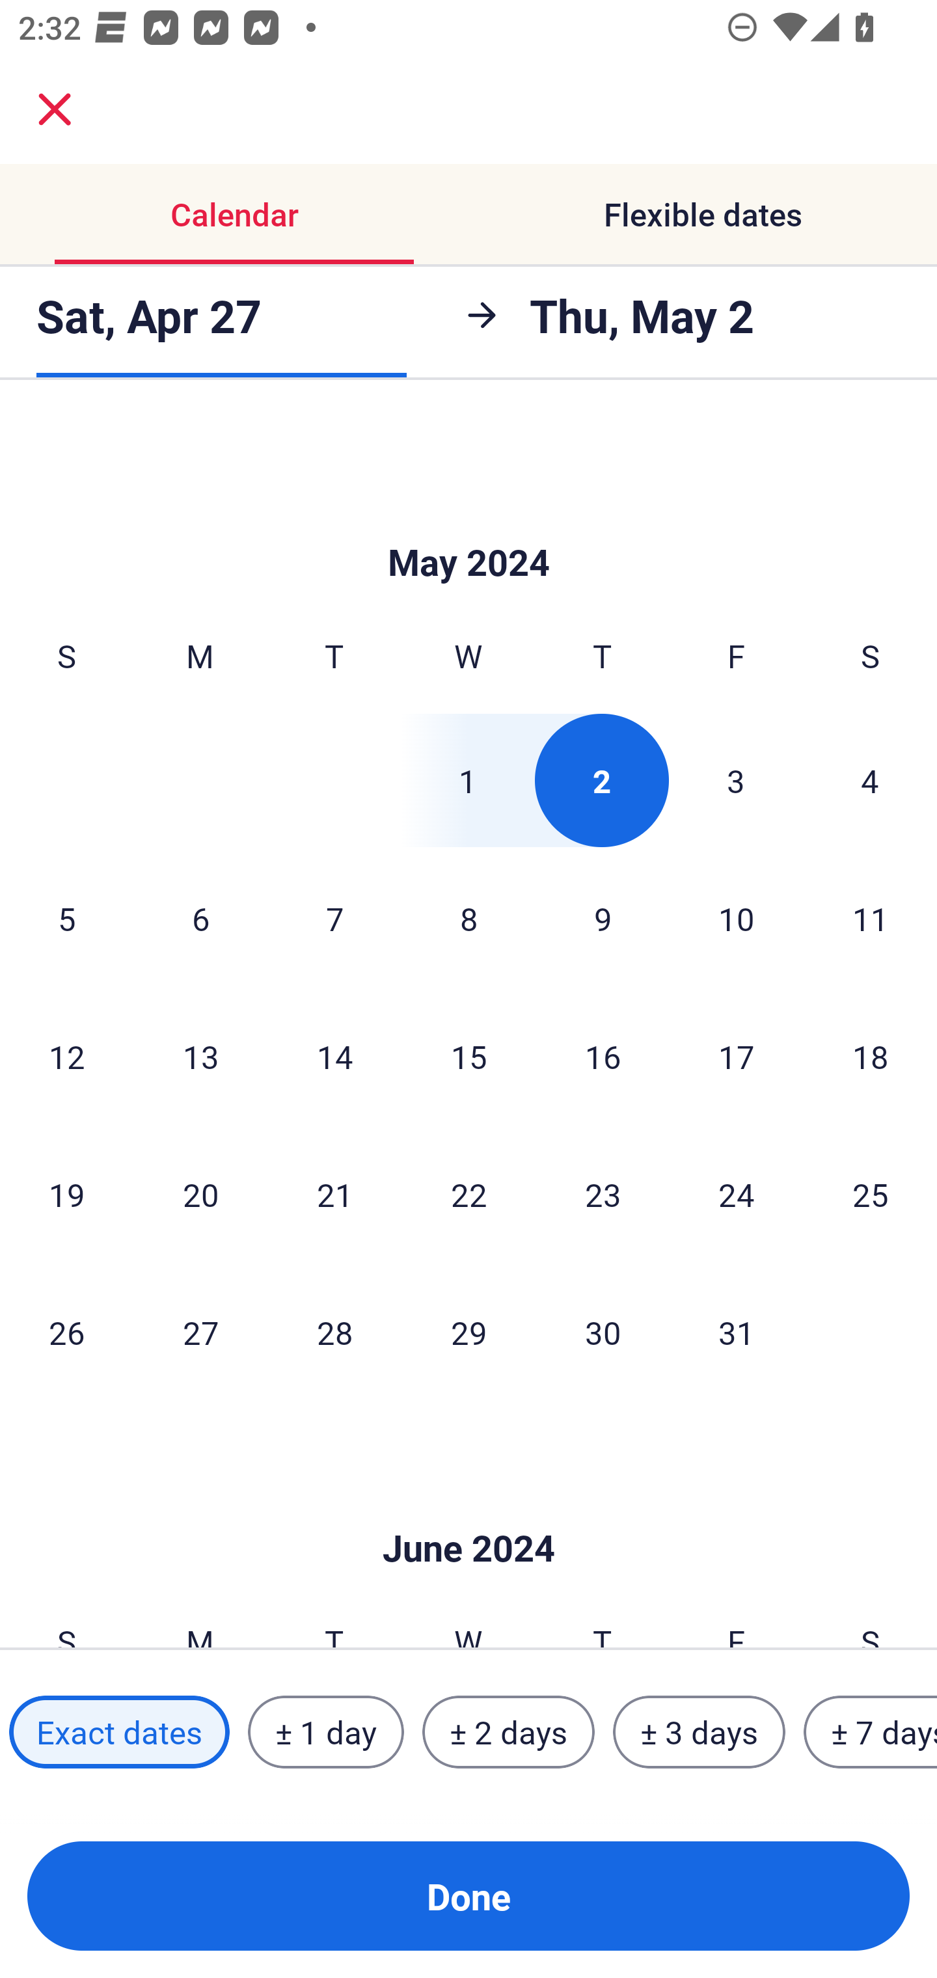 This screenshot has width=937, height=1978. Describe the element at coordinates (334, 919) in the screenshot. I see `7 Tuesday, May 7, 2024` at that location.